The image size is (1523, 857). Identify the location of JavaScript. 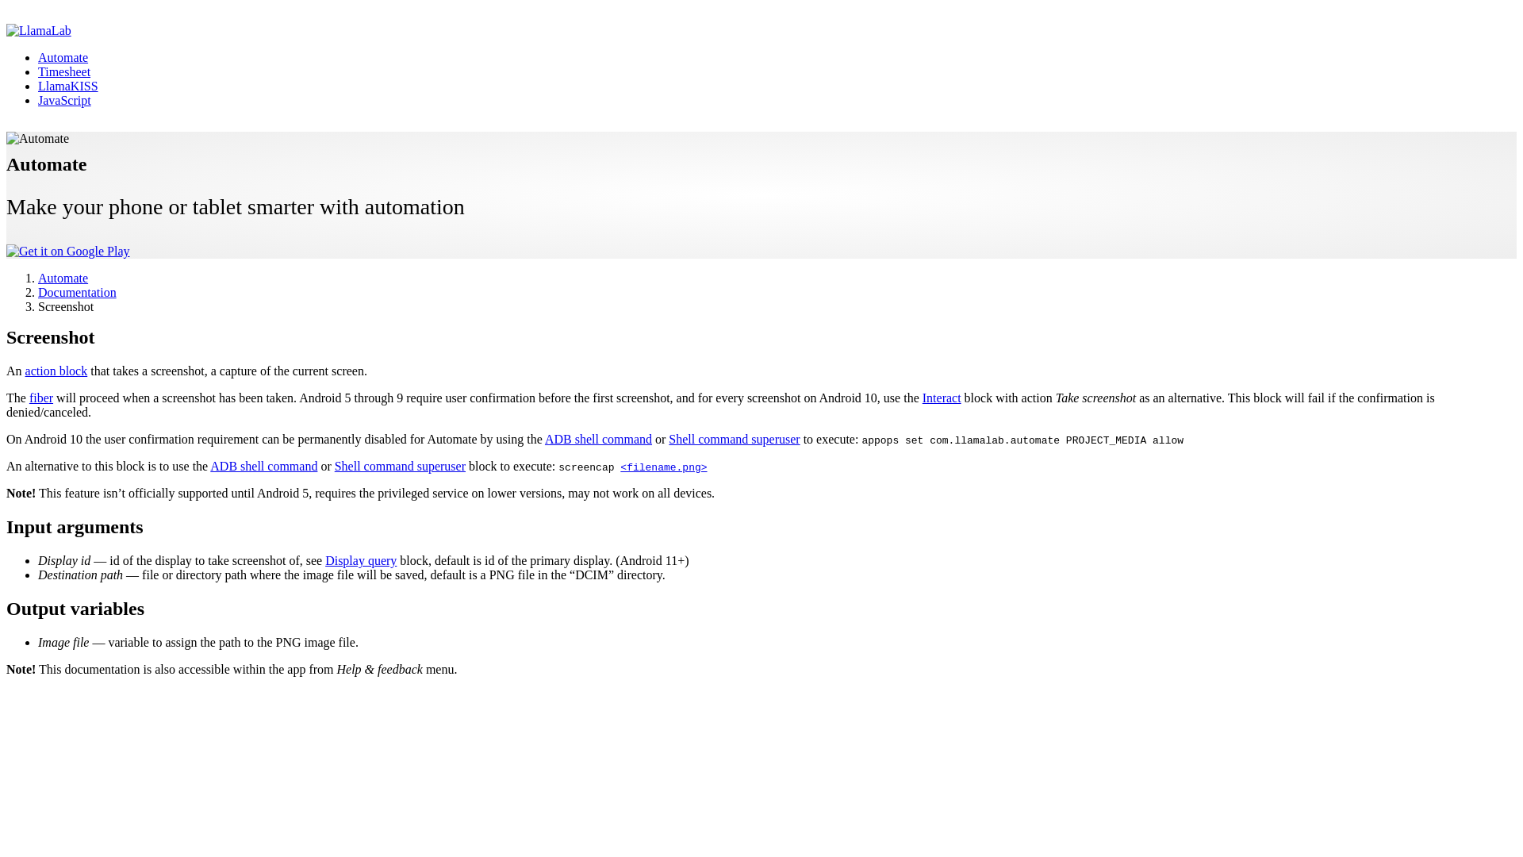
(65, 100).